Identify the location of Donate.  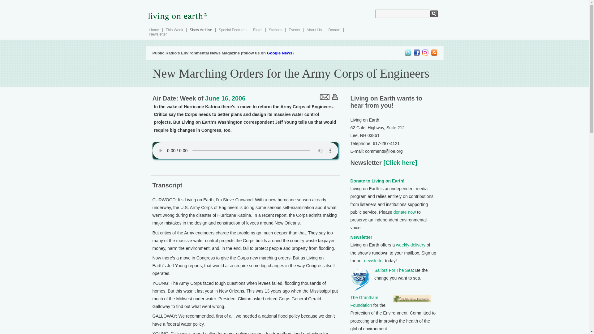
(334, 30).